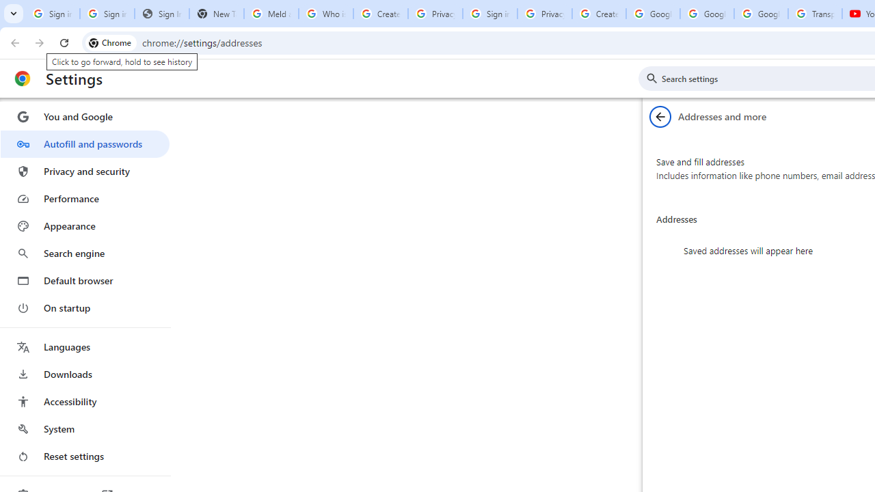  Describe the element at coordinates (85, 307) in the screenshot. I see `On startup` at that location.